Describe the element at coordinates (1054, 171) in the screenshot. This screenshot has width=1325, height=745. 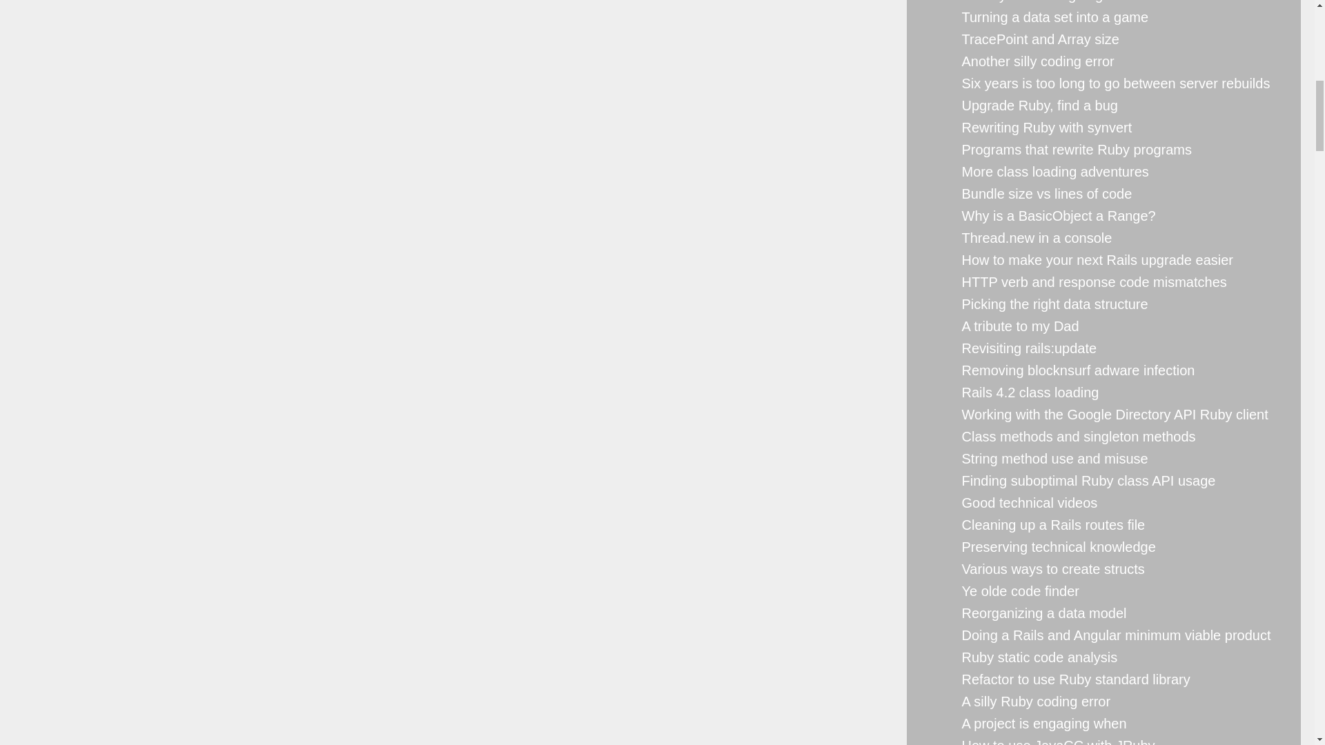
I see `More class loading adventures` at that location.